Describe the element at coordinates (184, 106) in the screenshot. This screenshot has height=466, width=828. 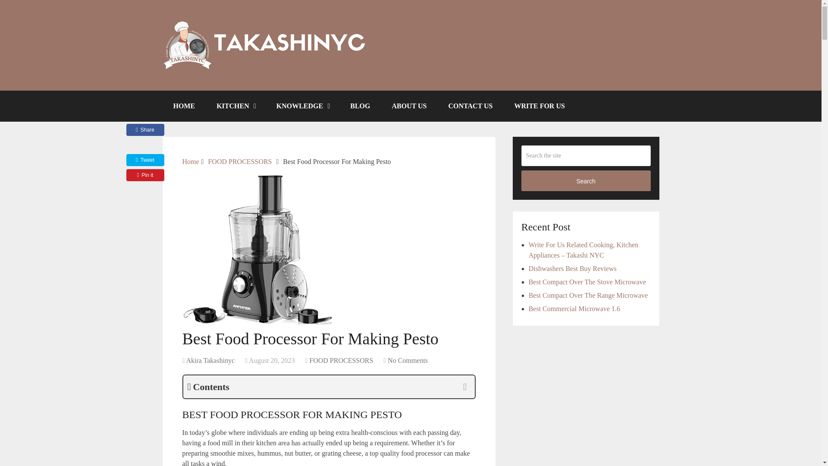
I see `HOME` at that location.